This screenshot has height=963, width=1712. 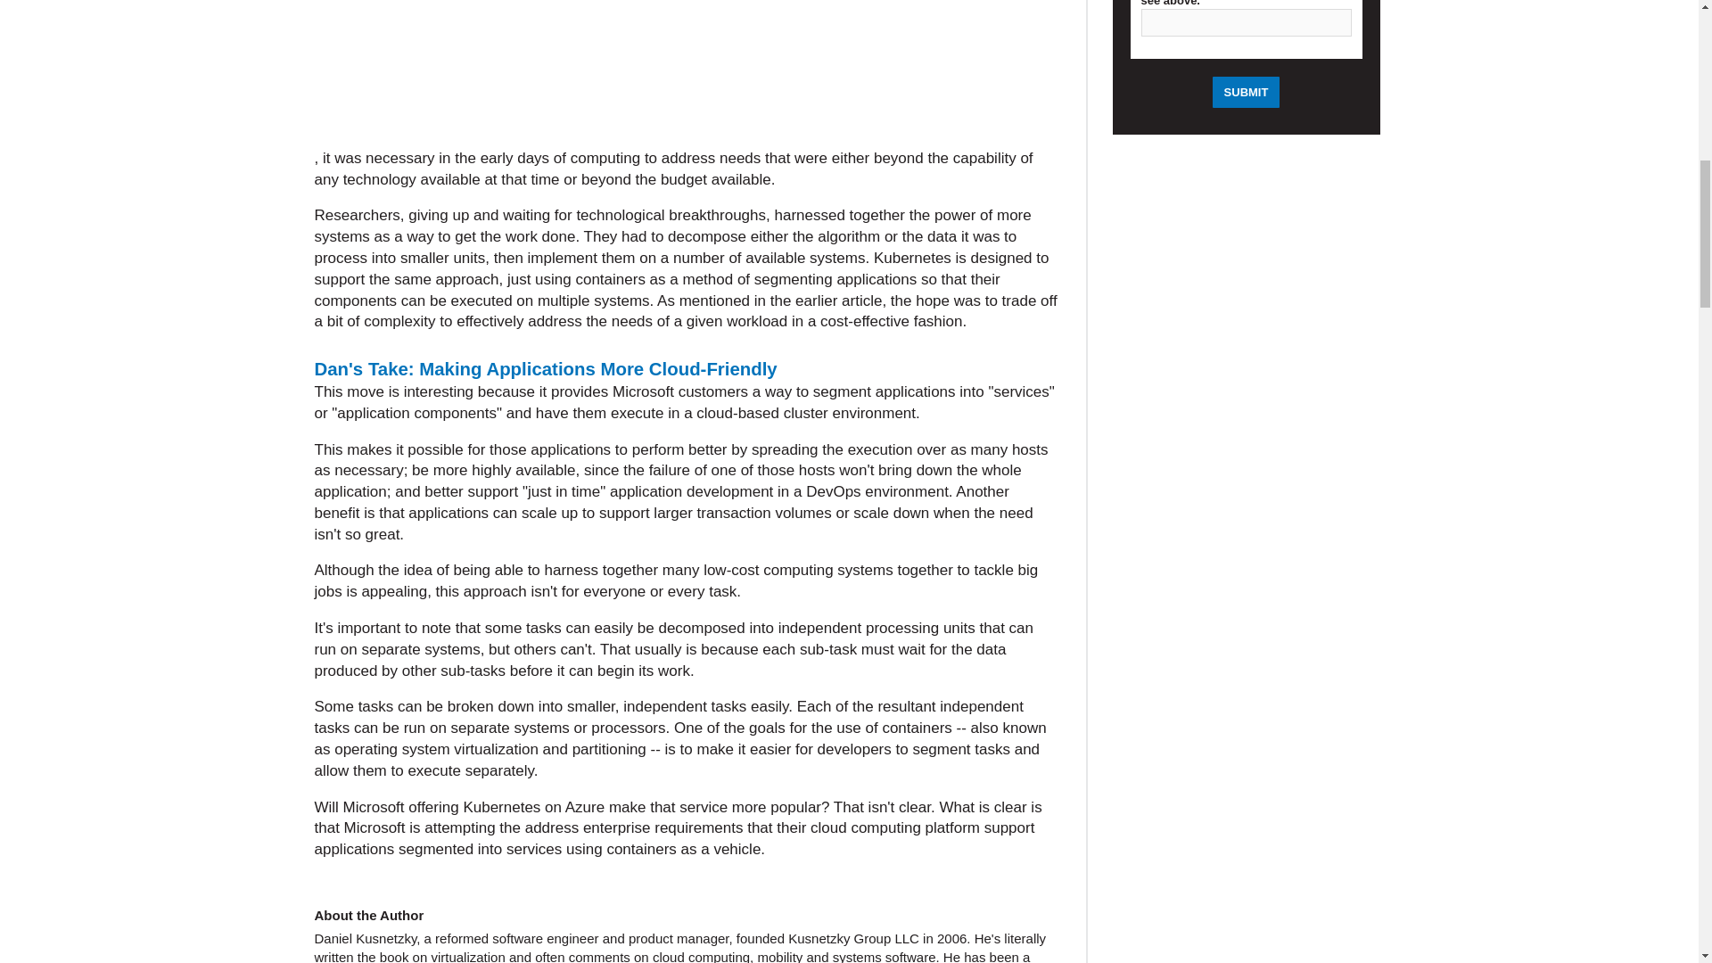 I want to click on Submit, so click(x=1247, y=92).